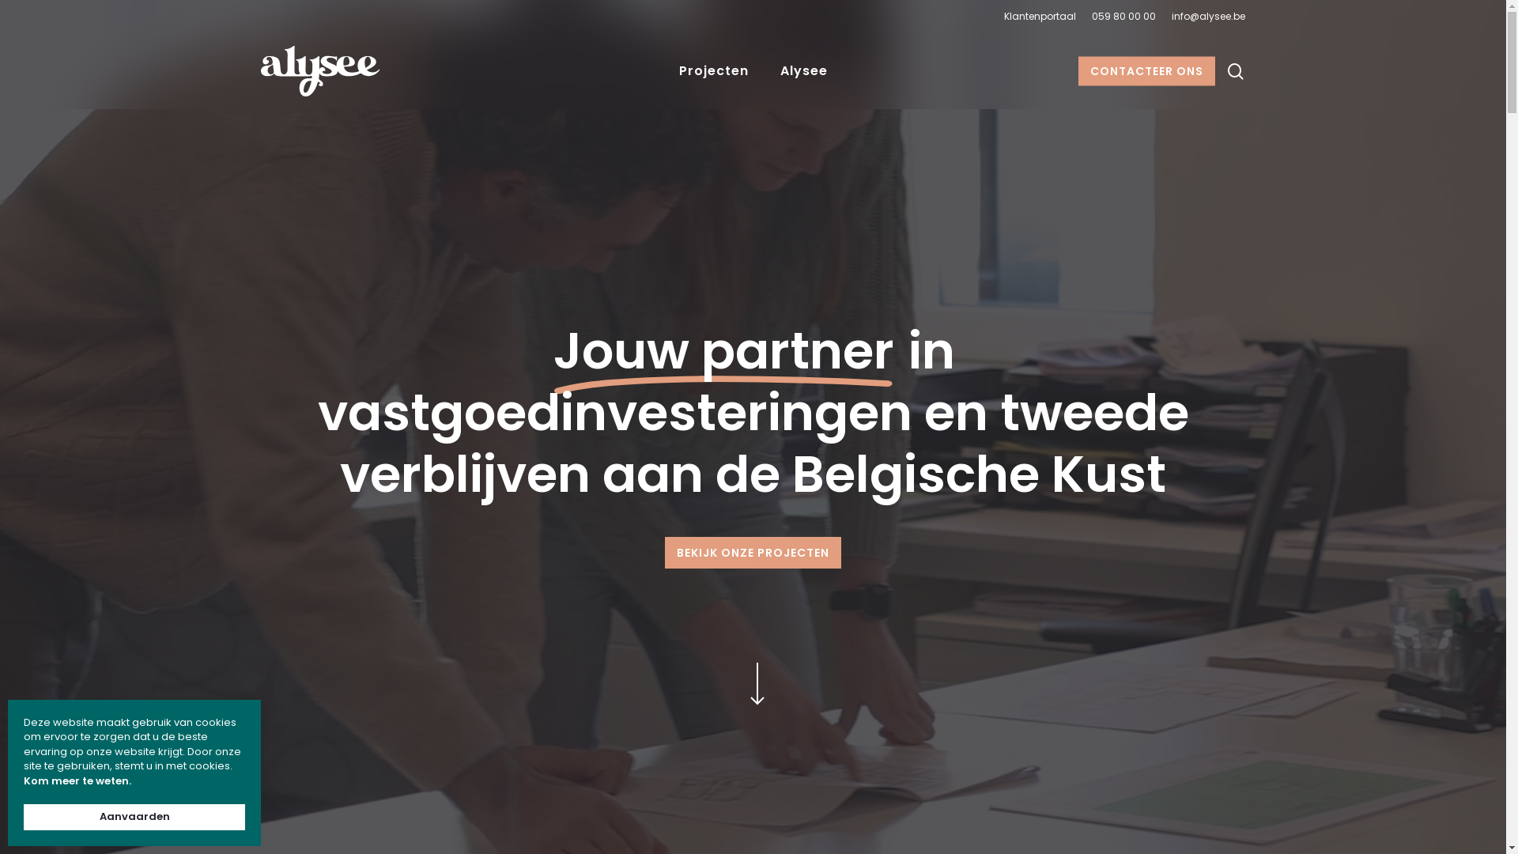 Image resolution: width=1518 pixels, height=854 pixels. I want to click on Klantenportaal, so click(1040, 17).